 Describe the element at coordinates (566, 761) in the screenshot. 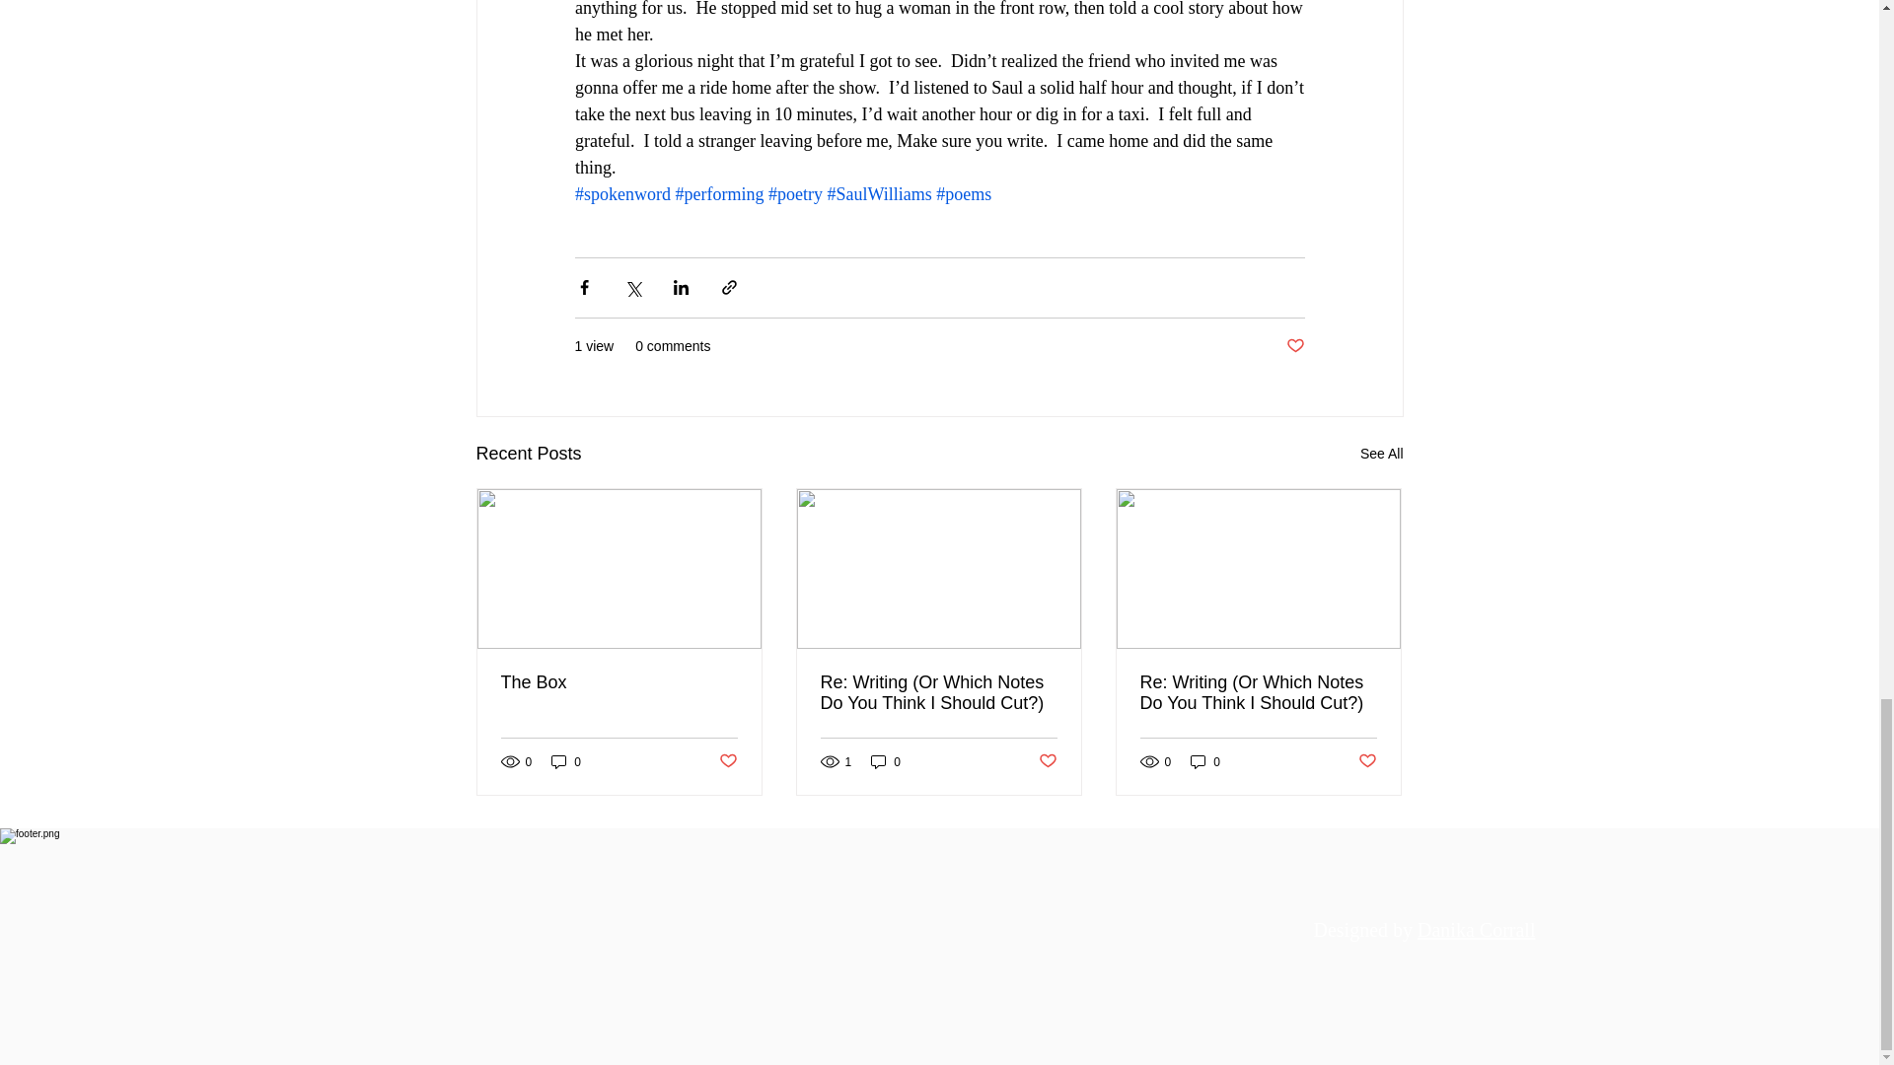

I see `0` at that location.